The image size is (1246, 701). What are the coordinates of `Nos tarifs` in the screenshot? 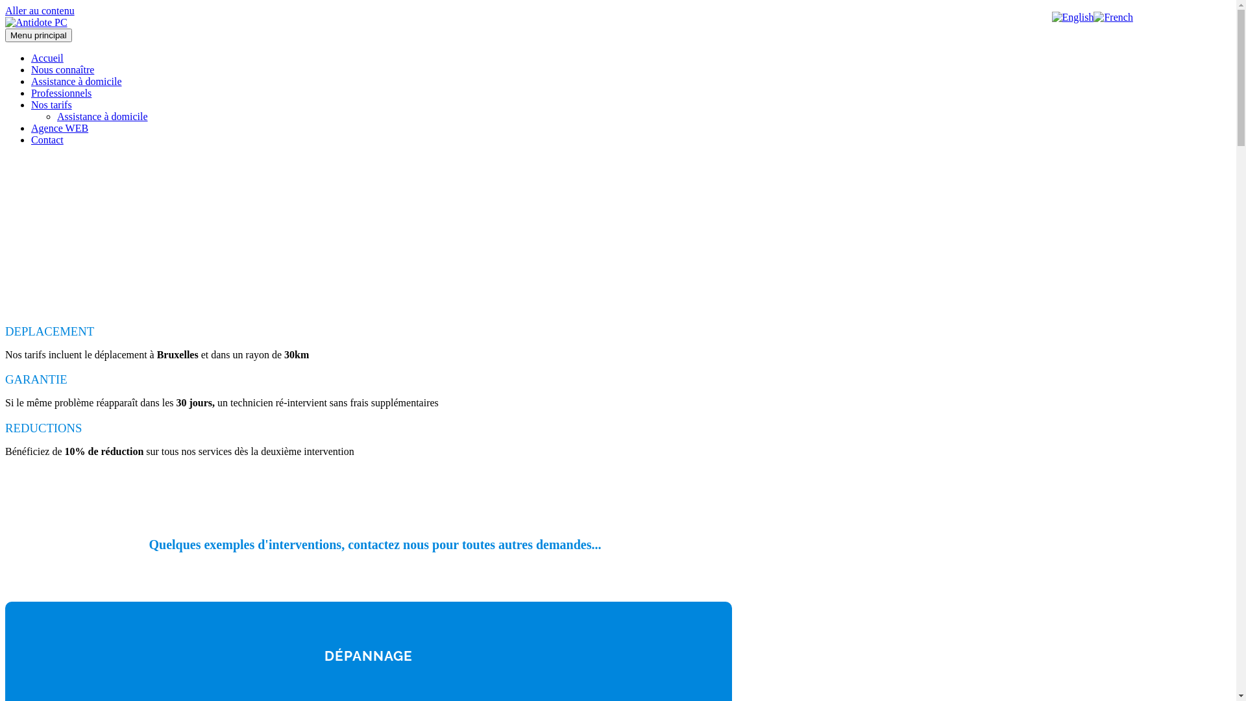 It's located at (52, 105).